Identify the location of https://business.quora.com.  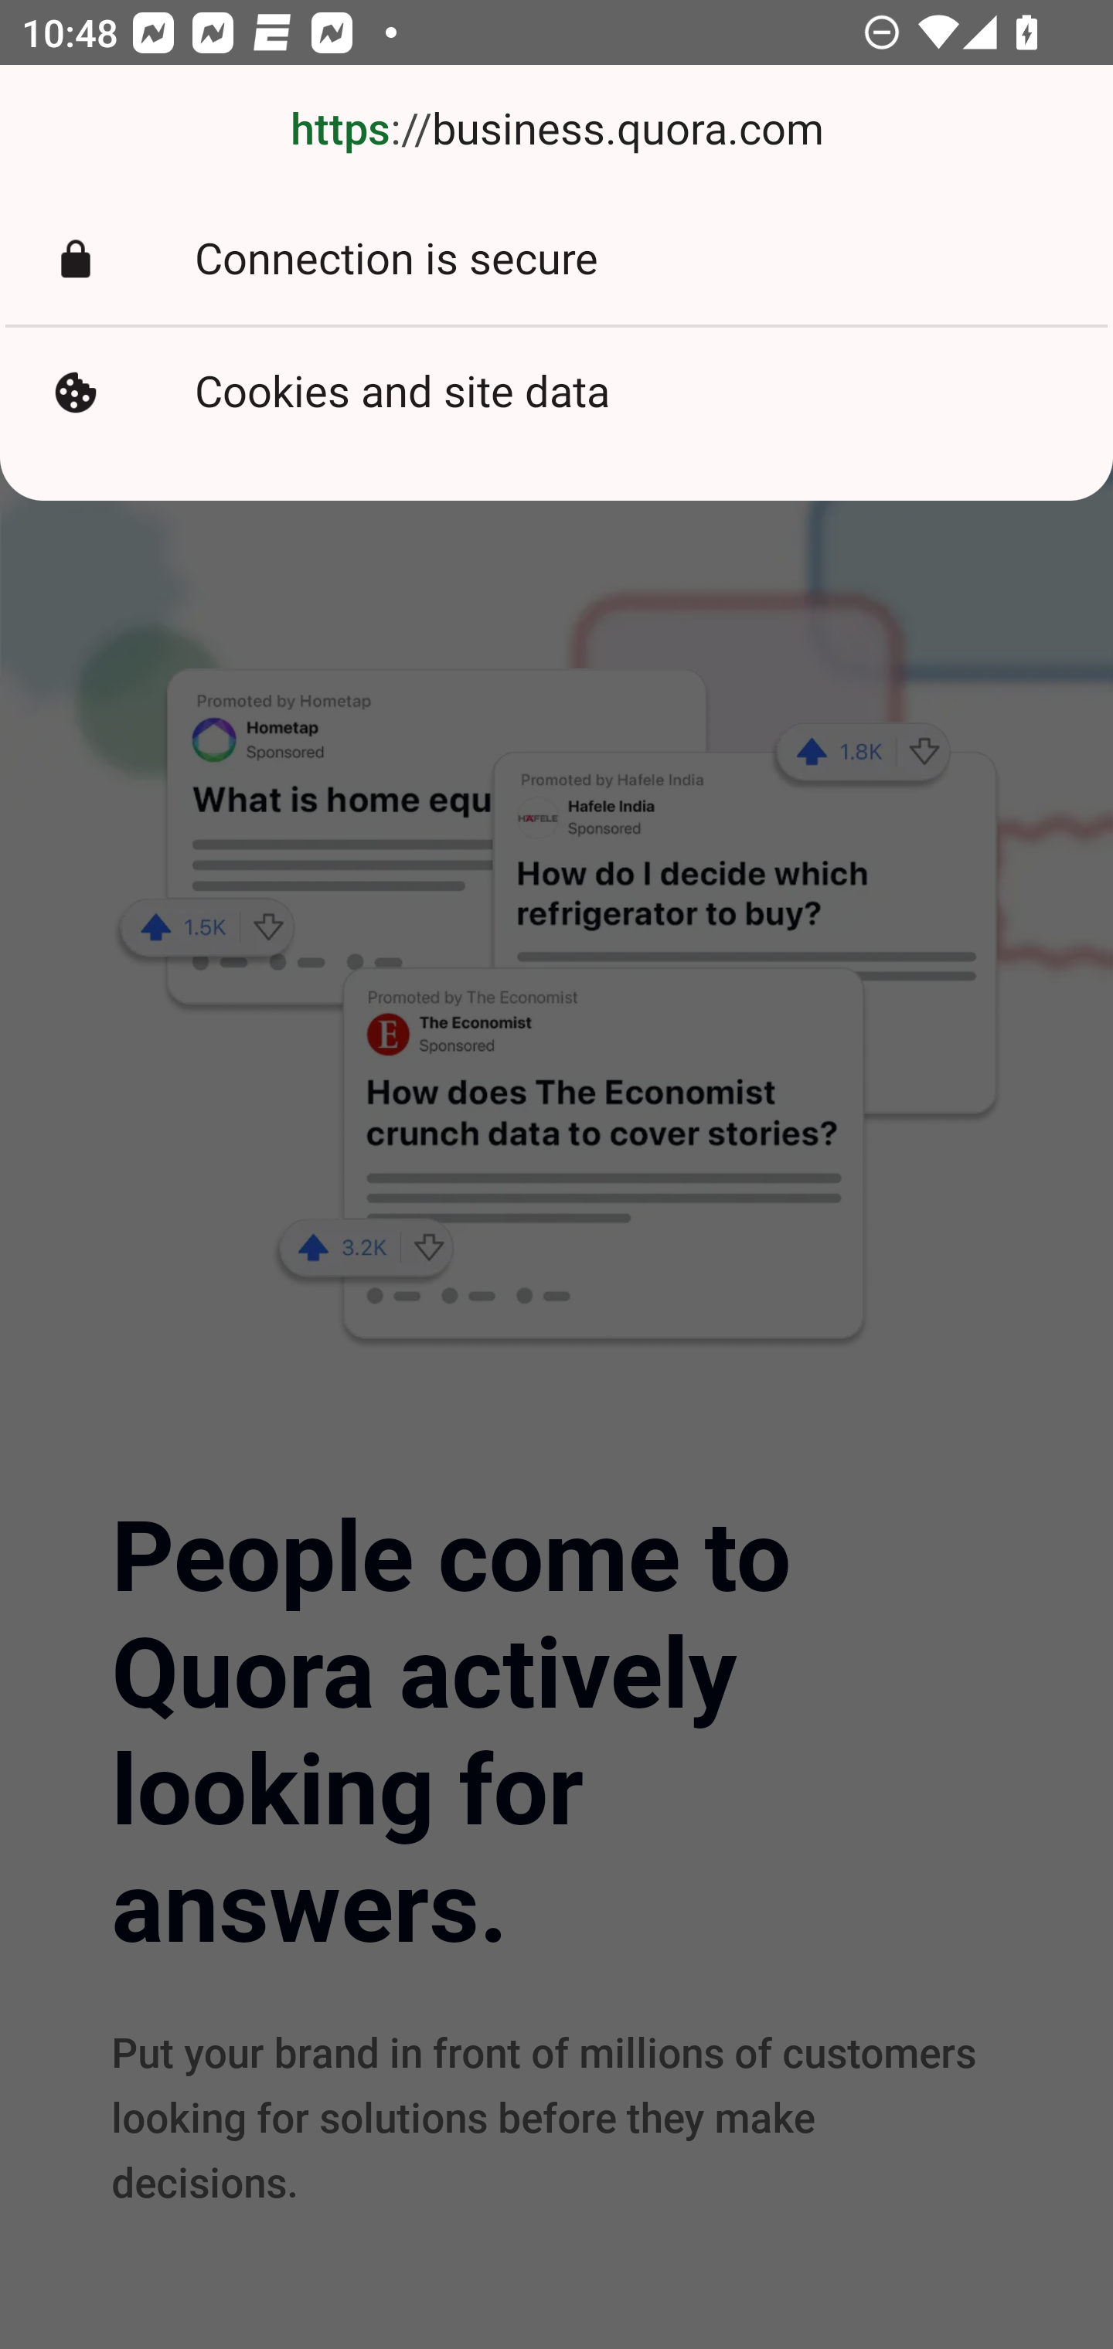
(556, 130).